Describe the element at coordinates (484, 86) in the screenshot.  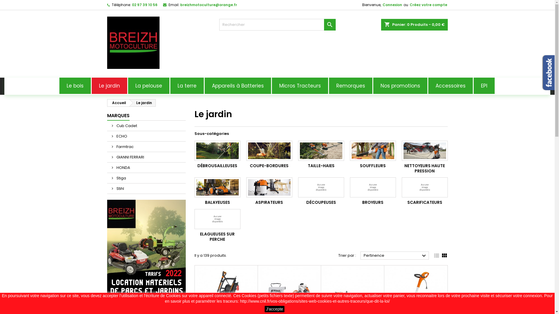
I see `EPI` at that location.